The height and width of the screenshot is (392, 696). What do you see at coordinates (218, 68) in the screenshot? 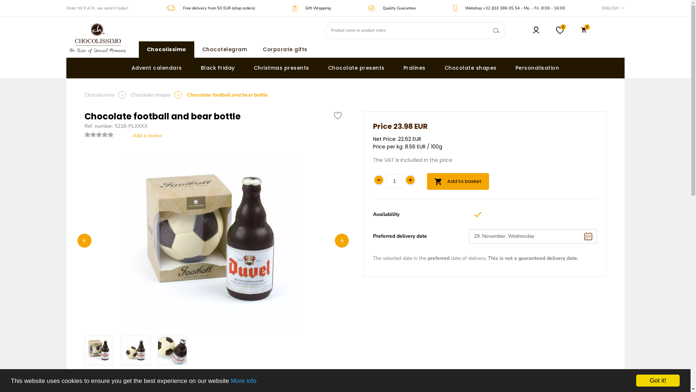
I see `Black Friday` at bounding box center [218, 68].